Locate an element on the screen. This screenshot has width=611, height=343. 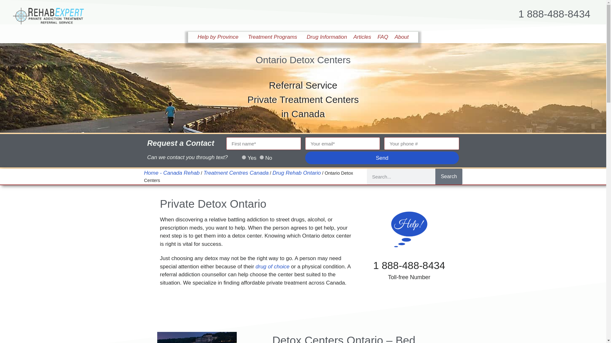
Treatment Programs is located at coordinates (274, 37).